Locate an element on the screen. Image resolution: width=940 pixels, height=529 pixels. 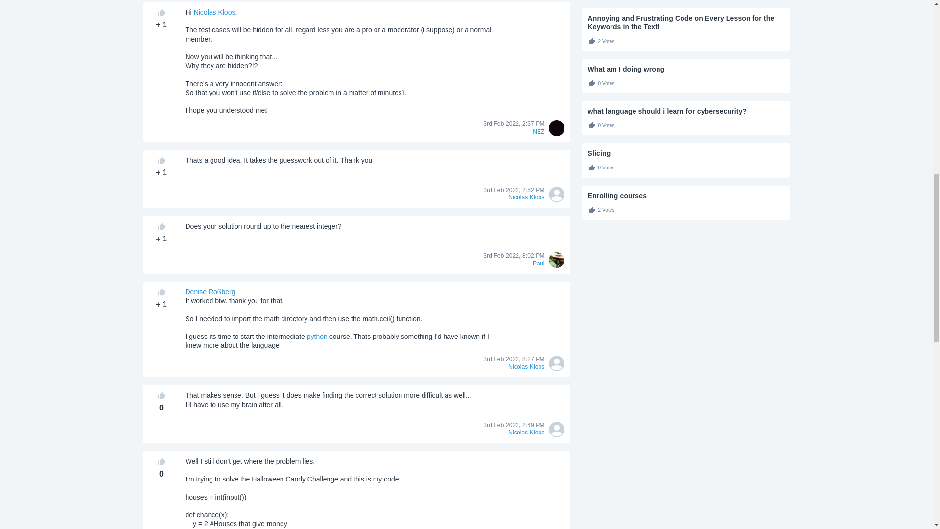
Slicing is located at coordinates (685, 153).